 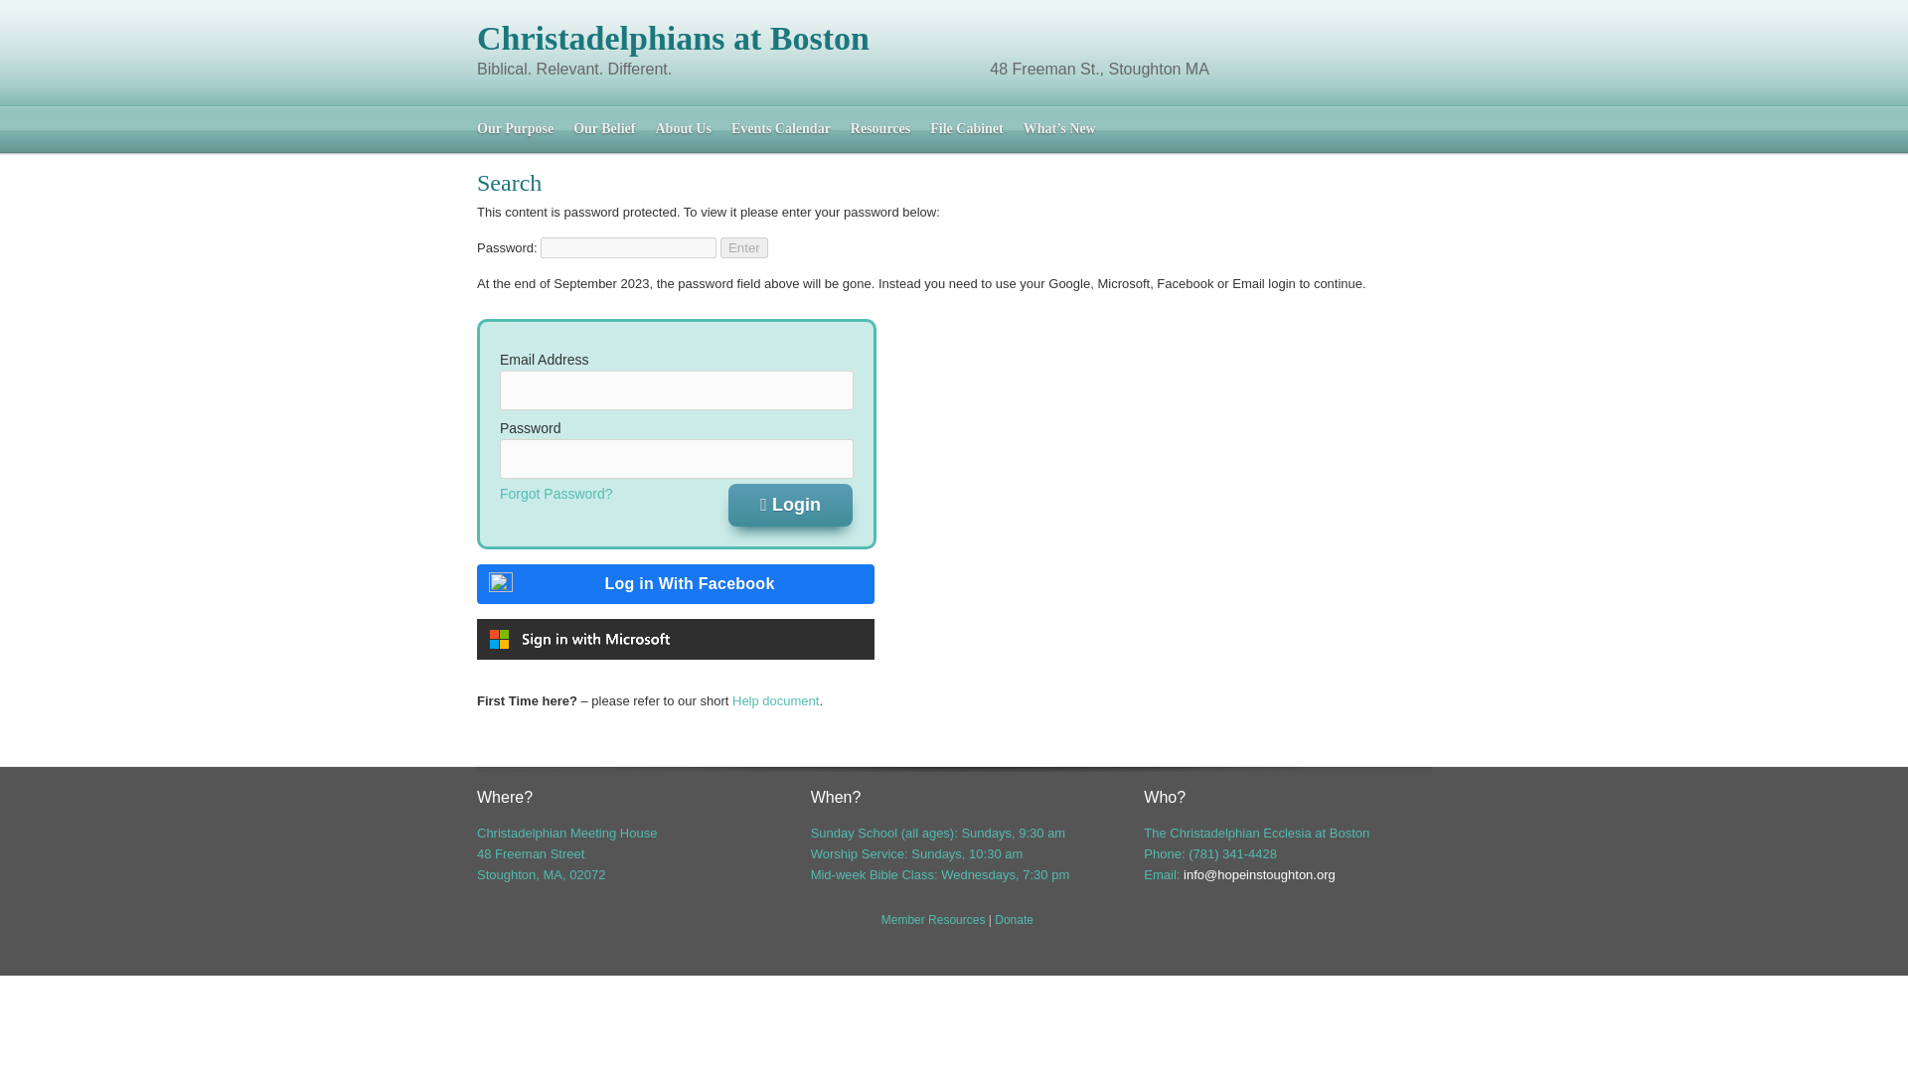 I want to click on Events Calendar, so click(x=781, y=127).